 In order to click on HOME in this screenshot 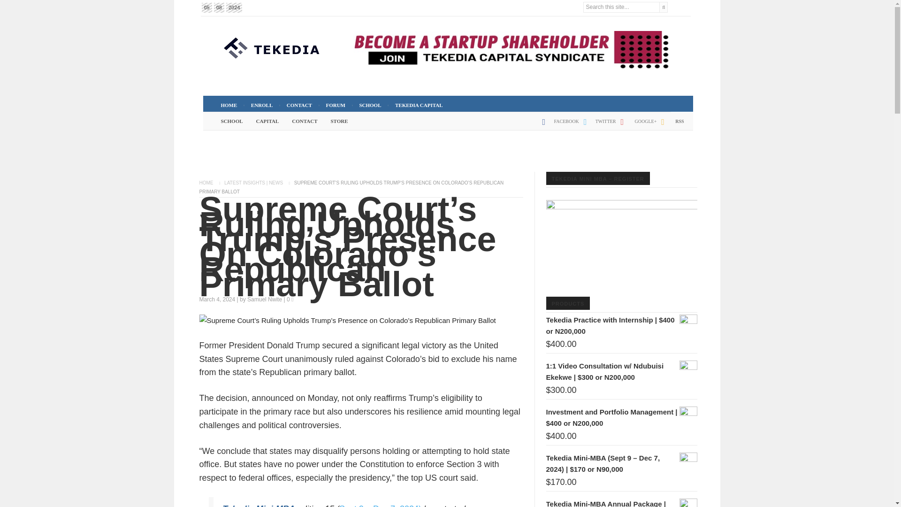, I will do `click(229, 105)`.